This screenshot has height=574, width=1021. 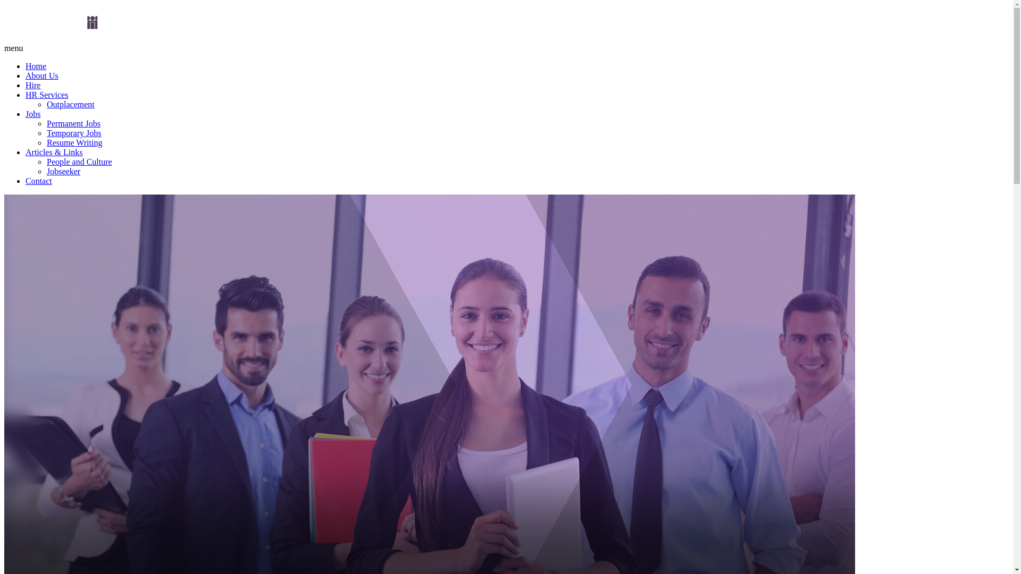 I want to click on Contact, so click(x=39, y=181).